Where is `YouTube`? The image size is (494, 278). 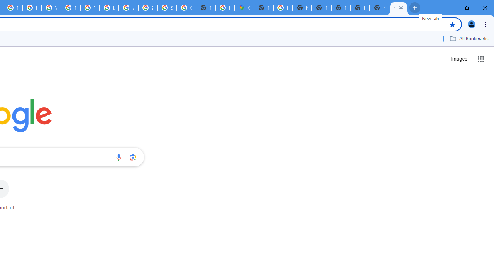 YouTube is located at coordinates (51, 8).